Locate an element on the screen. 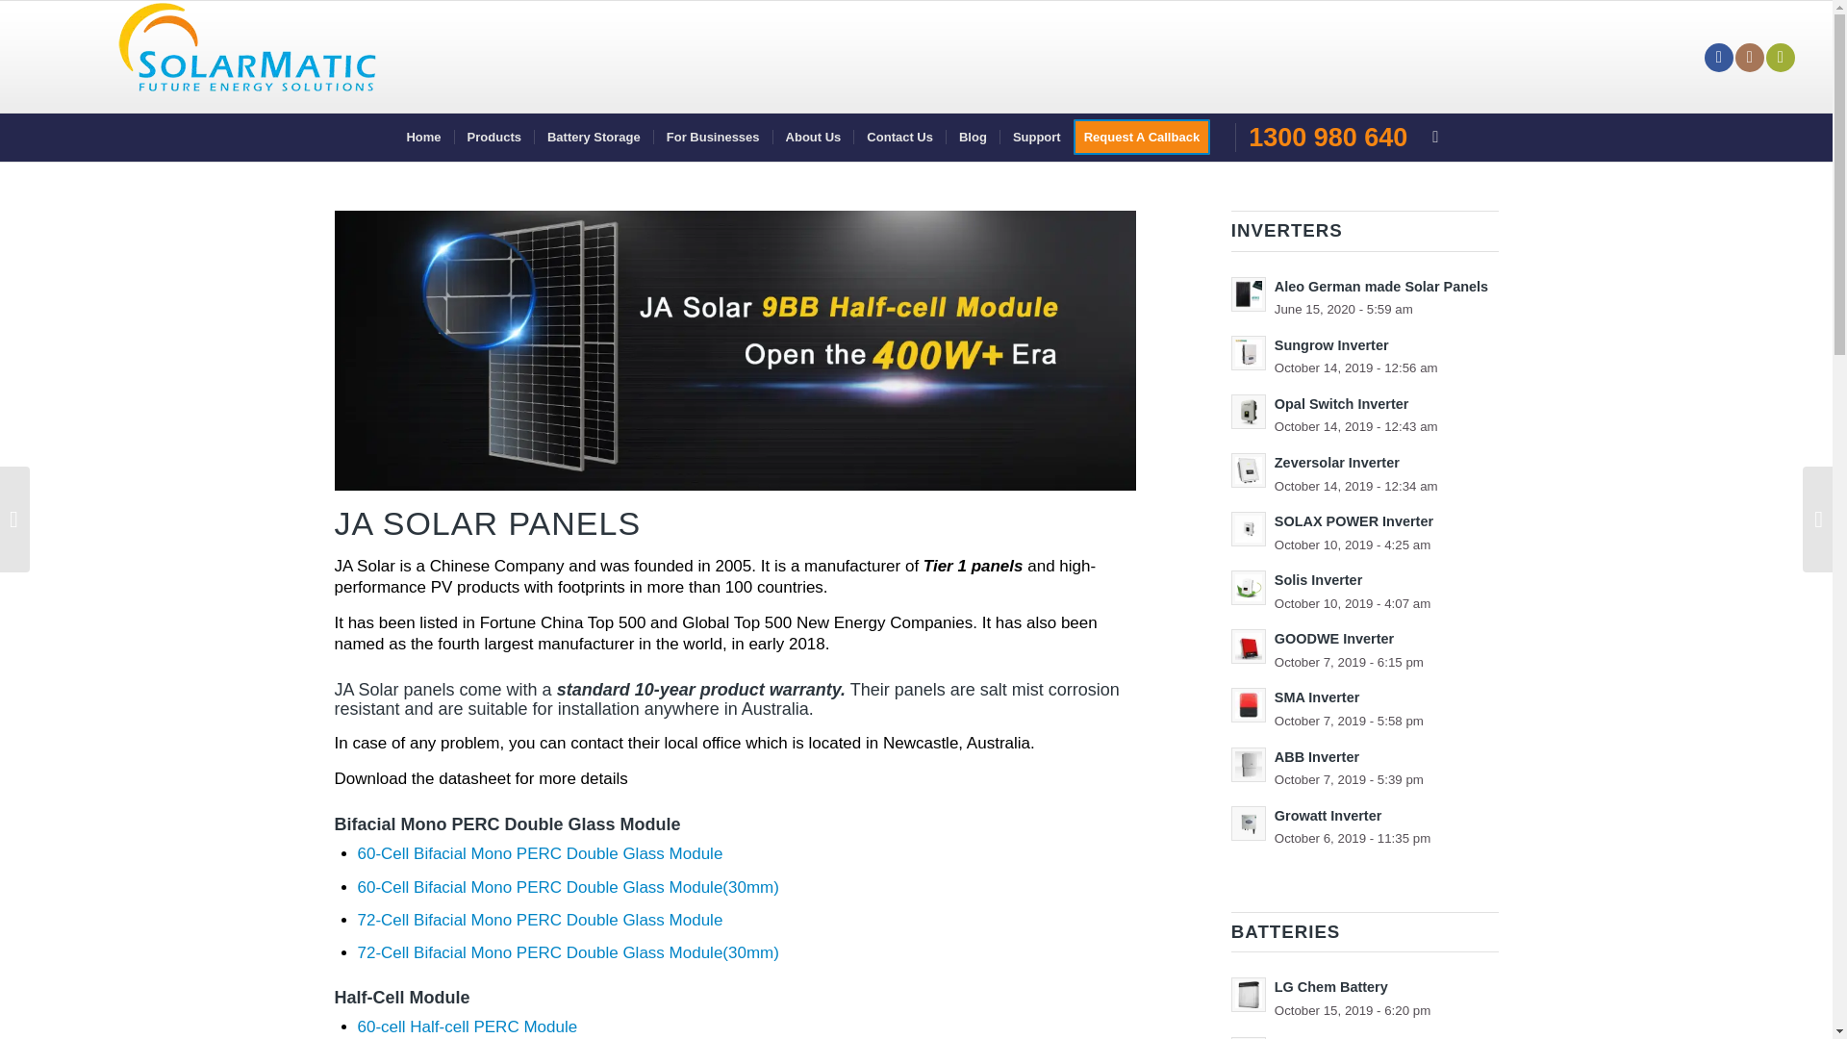 The image size is (1847, 1039). Mail is located at coordinates (1780, 58).